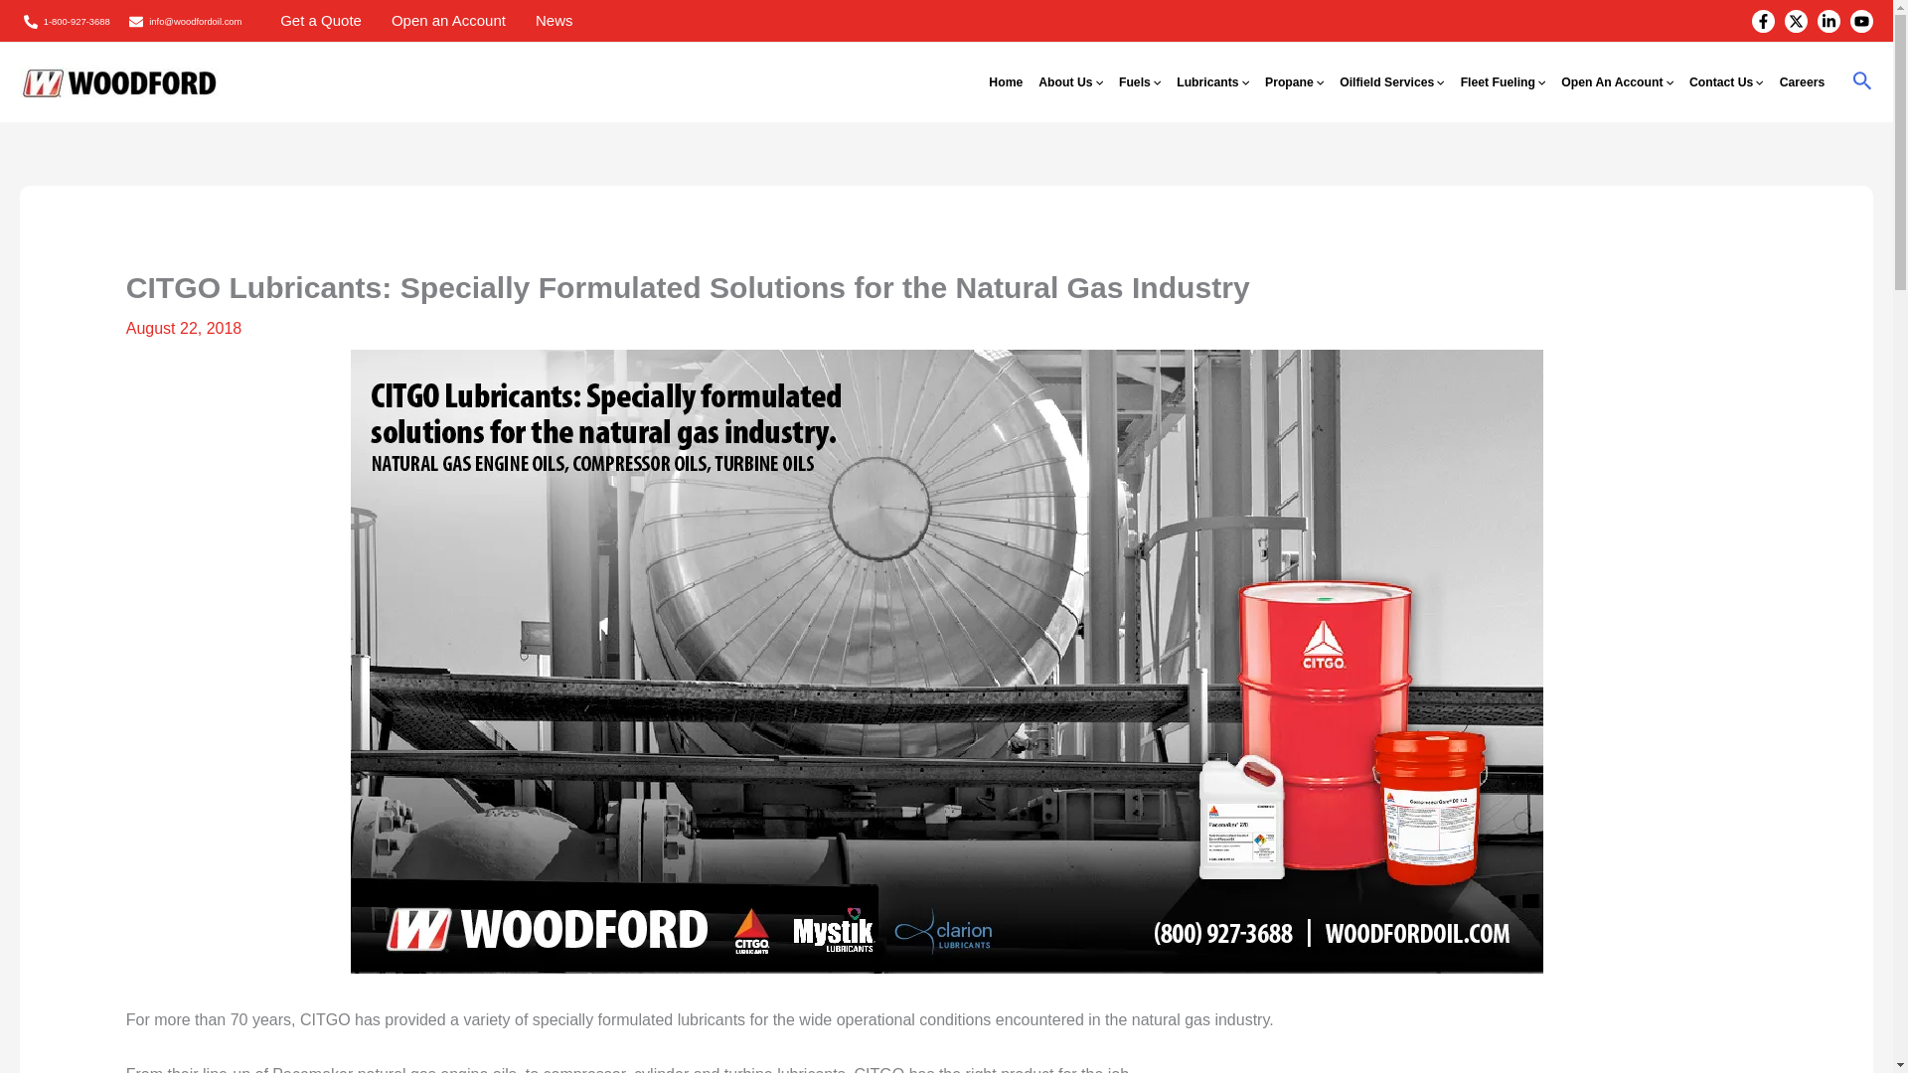  What do you see at coordinates (66, 22) in the screenshot?
I see `1-800-927-3688` at bounding box center [66, 22].